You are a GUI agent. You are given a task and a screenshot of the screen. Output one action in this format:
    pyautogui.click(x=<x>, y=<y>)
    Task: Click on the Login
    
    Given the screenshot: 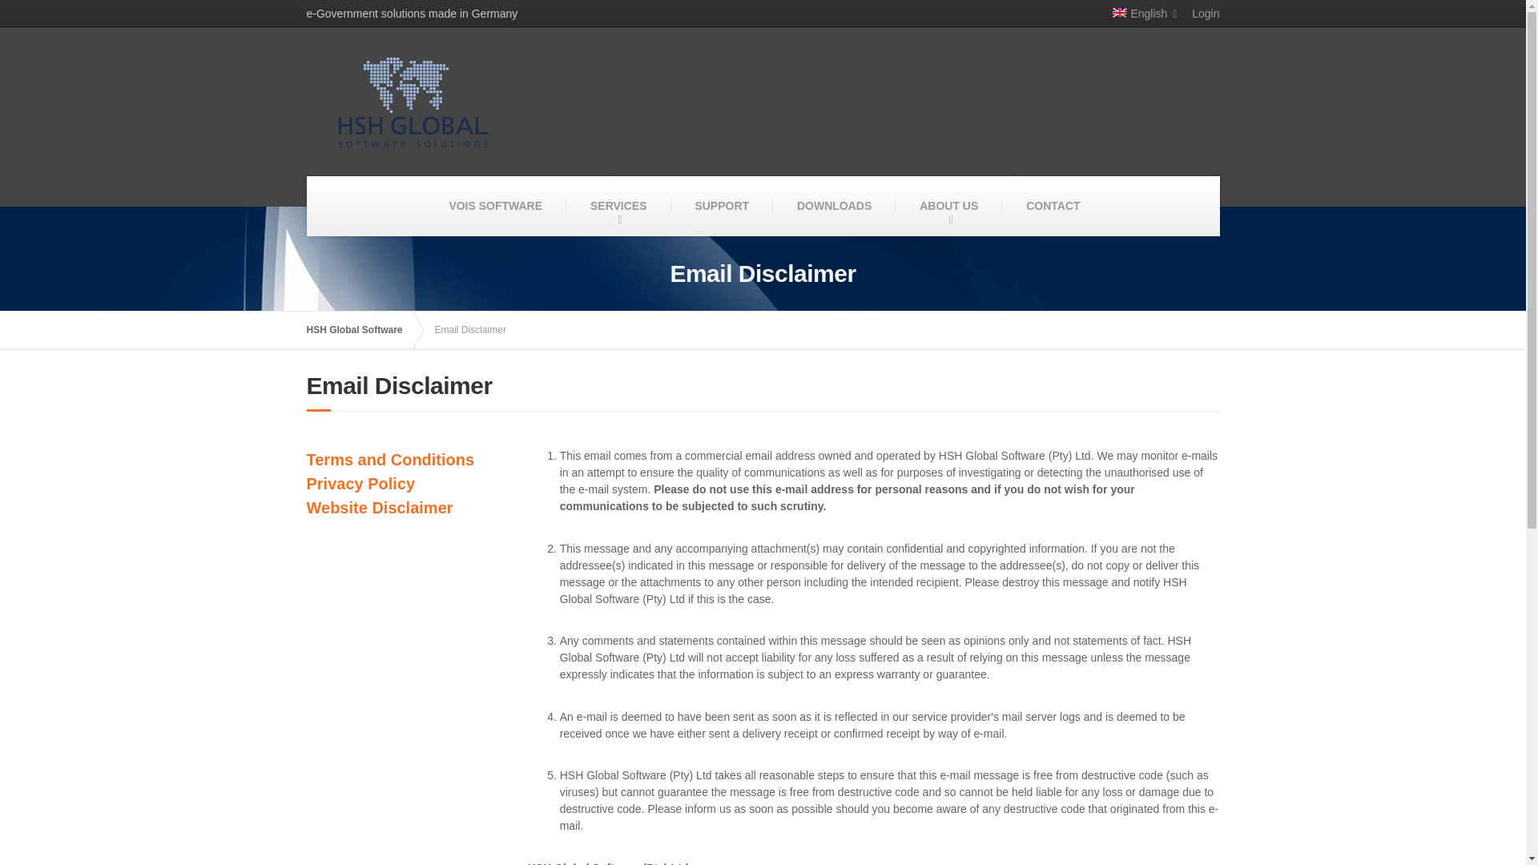 What is the action you would take?
    pyautogui.click(x=1199, y=14)
    